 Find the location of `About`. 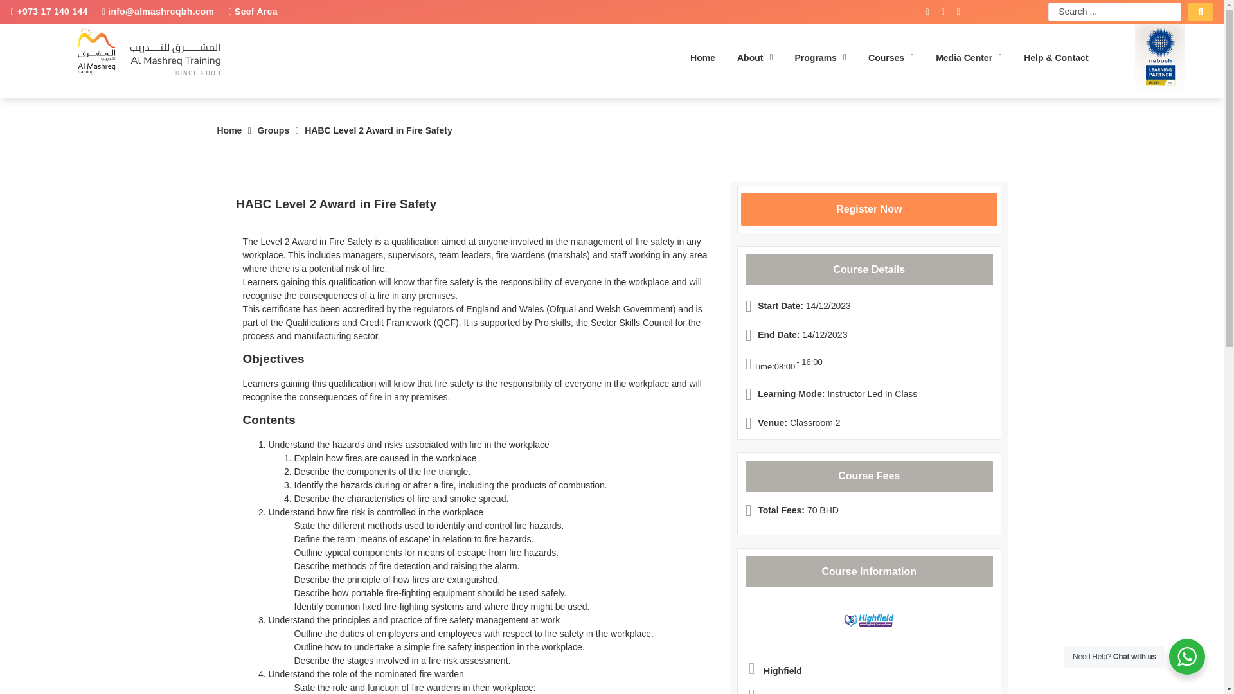

About is located at coordinates (755, 58).